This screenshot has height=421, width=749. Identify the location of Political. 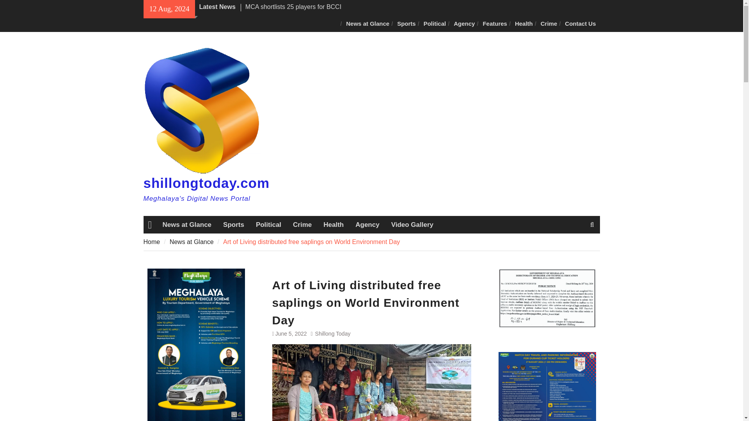
(435, 24).